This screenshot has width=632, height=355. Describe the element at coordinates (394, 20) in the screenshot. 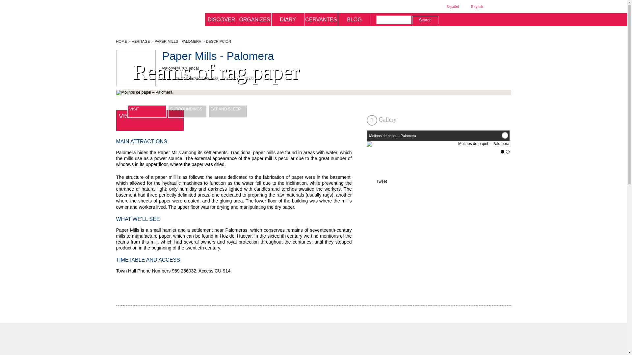

I see `Texto a buscar` at that location.